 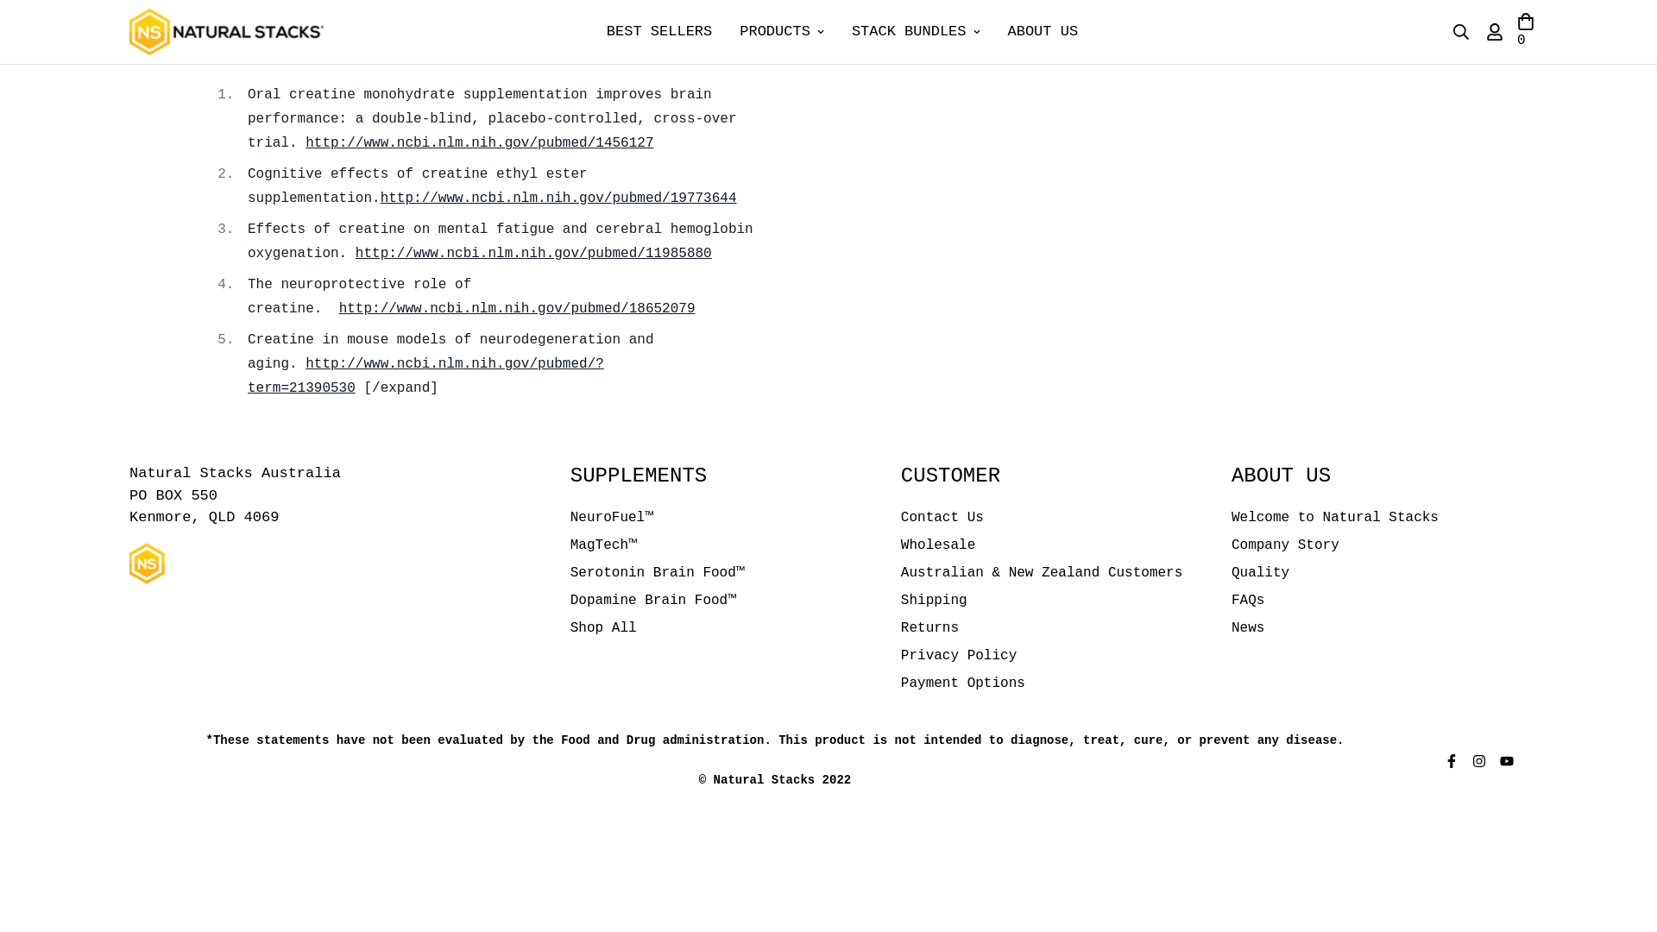 I want to click on 0, so click(x=1526, y=32).